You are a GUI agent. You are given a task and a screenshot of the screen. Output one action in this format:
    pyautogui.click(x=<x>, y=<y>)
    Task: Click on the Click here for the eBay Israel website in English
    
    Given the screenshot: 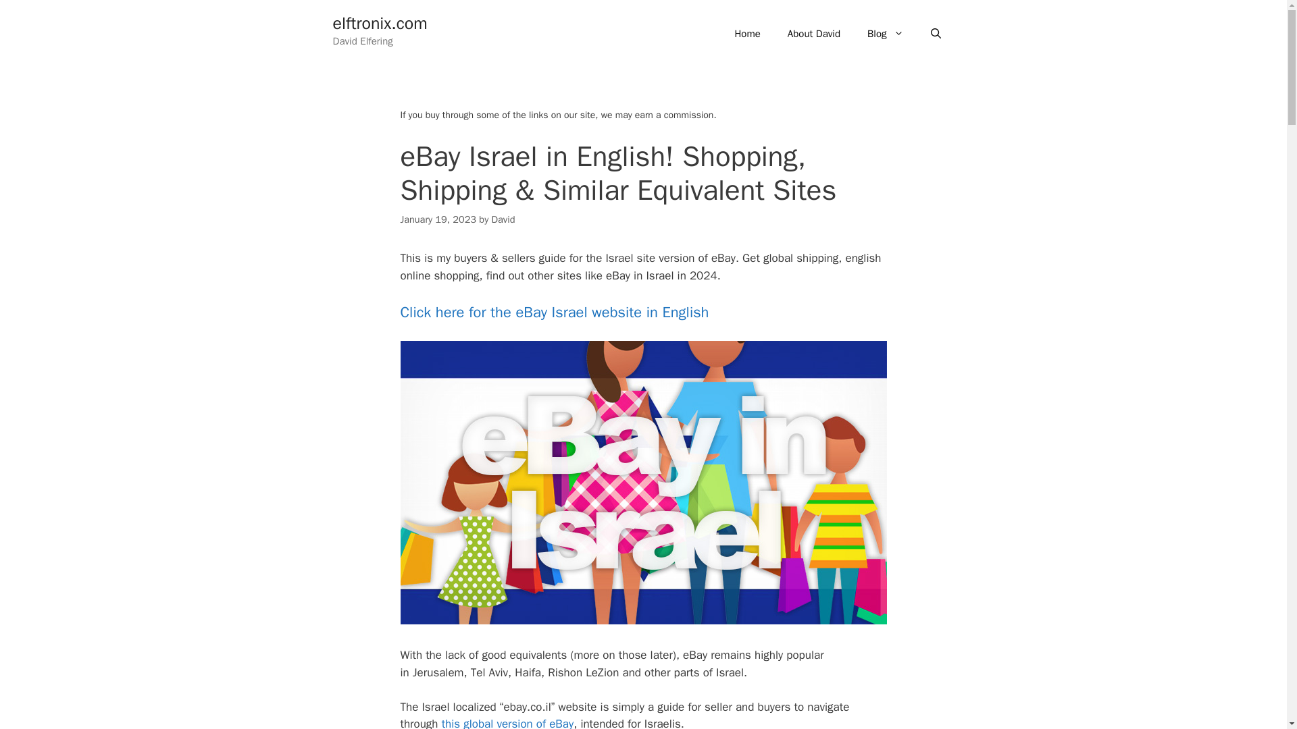 What is the action you would take?
    pyautogui.click(x=554, y=313)
    